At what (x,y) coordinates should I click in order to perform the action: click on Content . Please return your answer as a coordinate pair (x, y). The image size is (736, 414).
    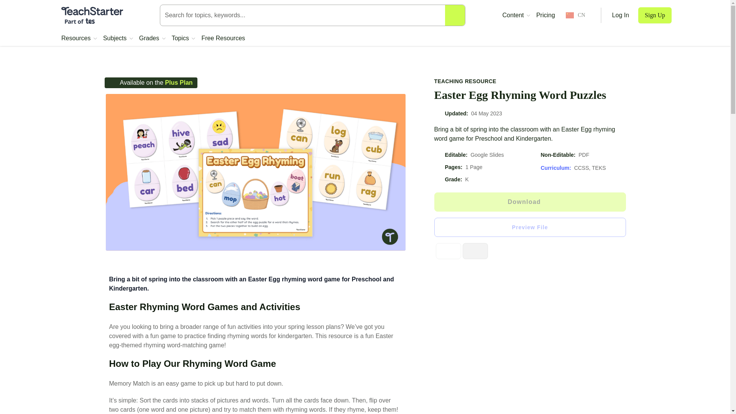
    Looking at the image, I should click on (516, 15).